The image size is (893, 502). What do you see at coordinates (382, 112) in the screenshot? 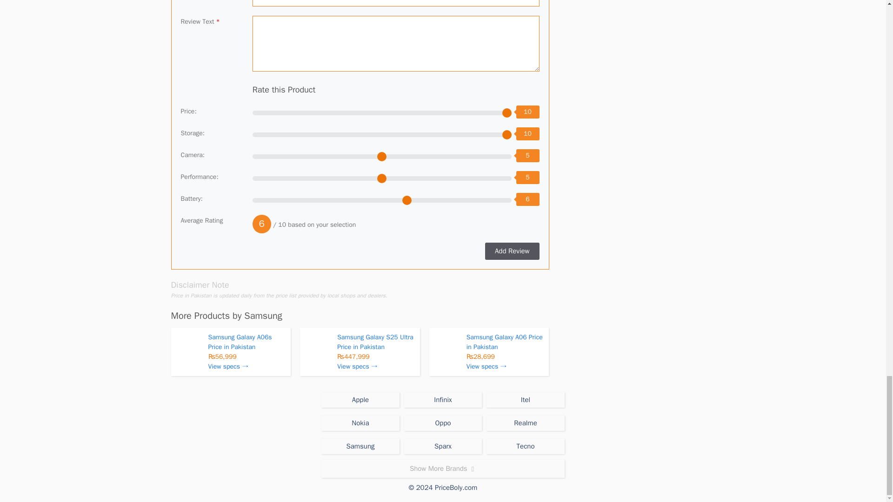
I see `10` at bounding box center [382, 112].